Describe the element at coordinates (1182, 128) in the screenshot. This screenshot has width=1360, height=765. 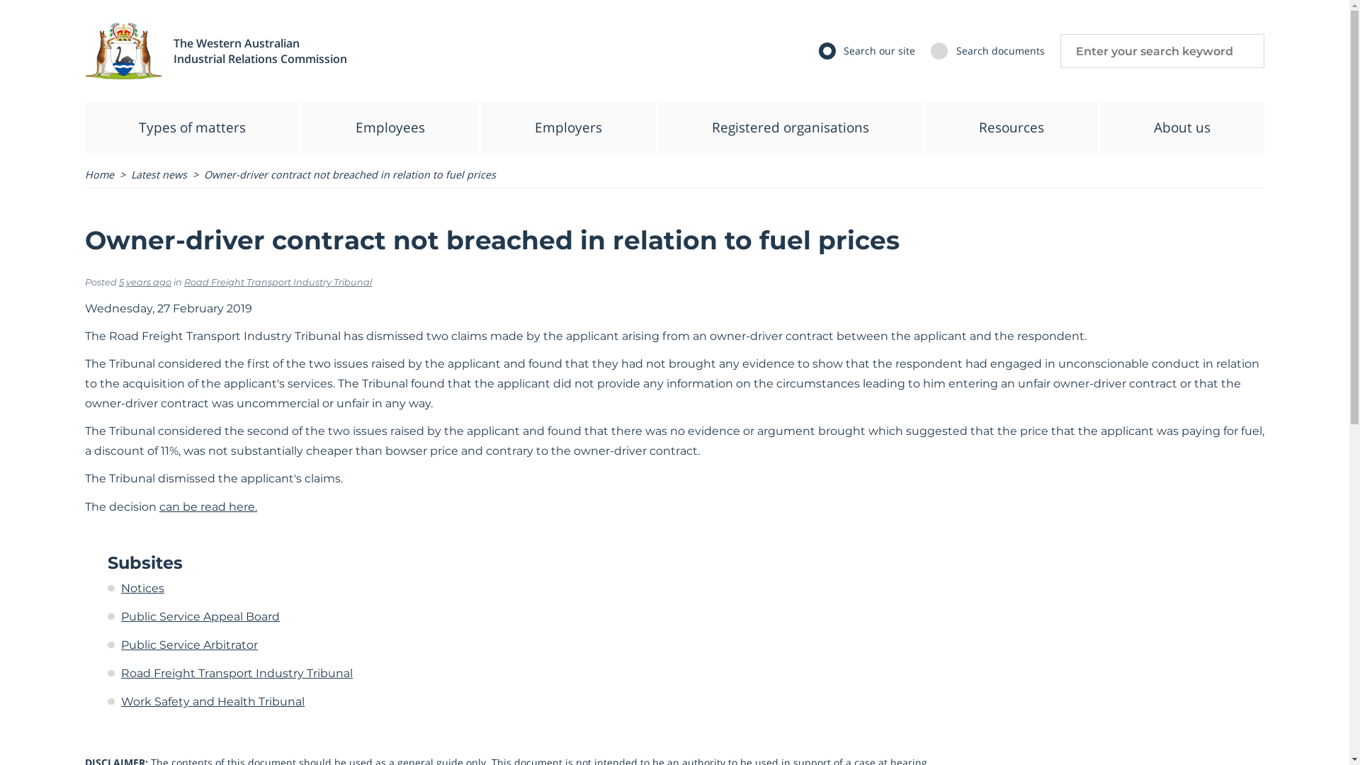
I see `About us` at that location.